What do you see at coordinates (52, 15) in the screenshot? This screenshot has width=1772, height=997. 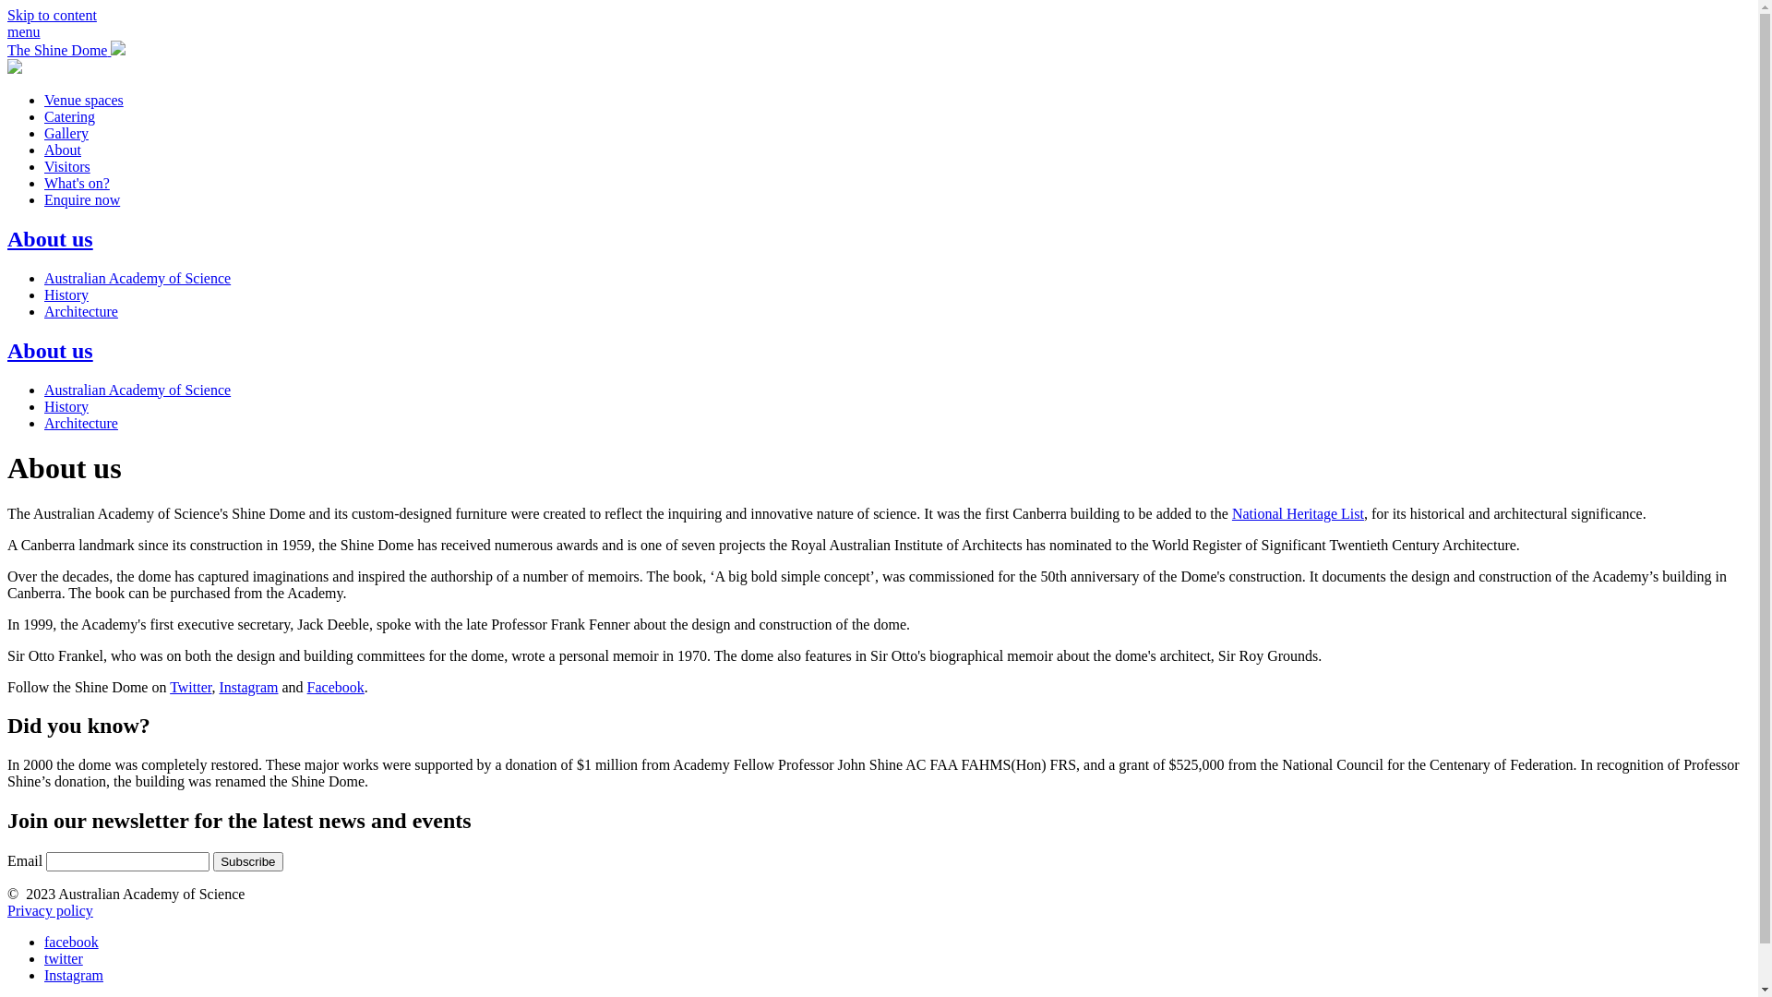 I see `Skip to content` at bounding box center [52, 15].